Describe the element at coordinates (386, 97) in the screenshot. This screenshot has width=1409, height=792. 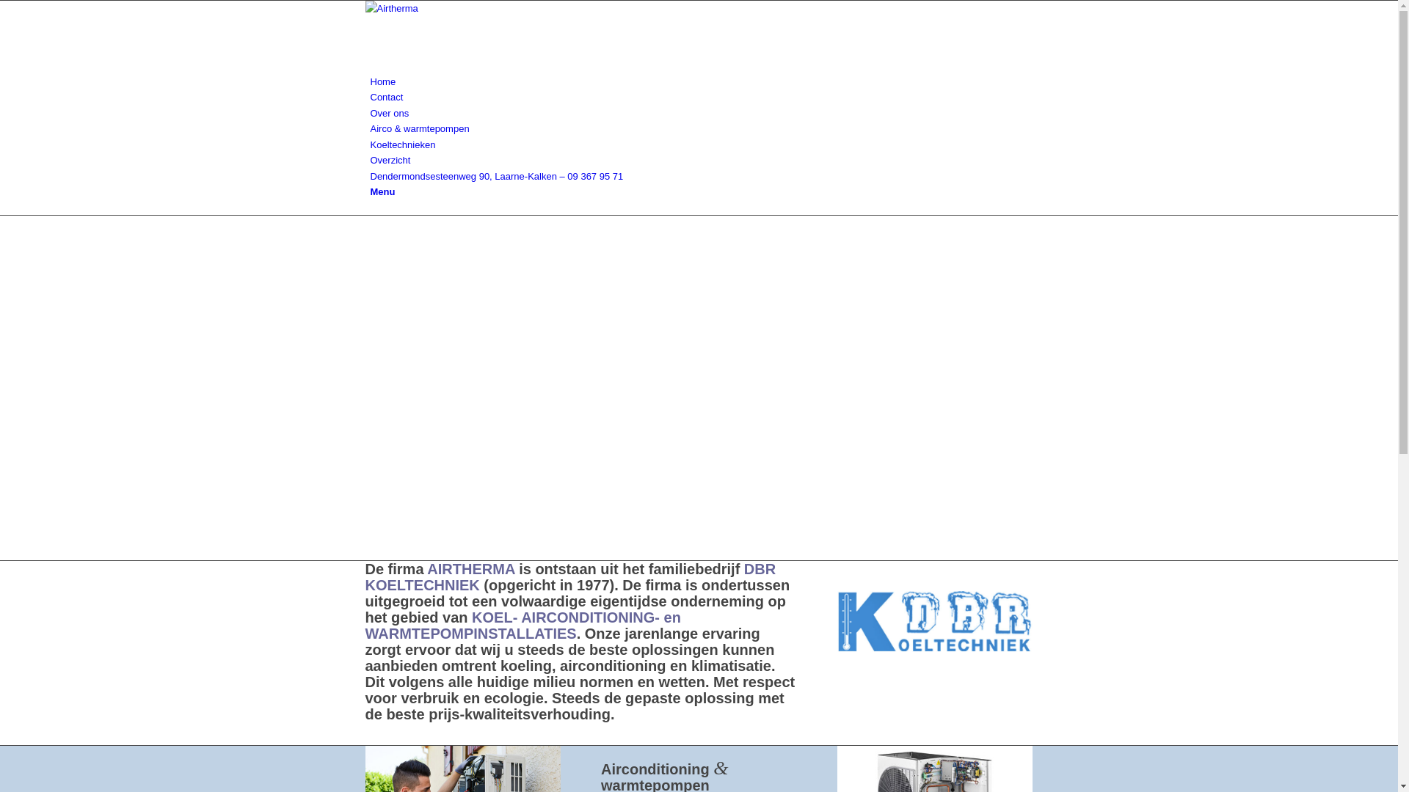
I see `Contact` at that location.